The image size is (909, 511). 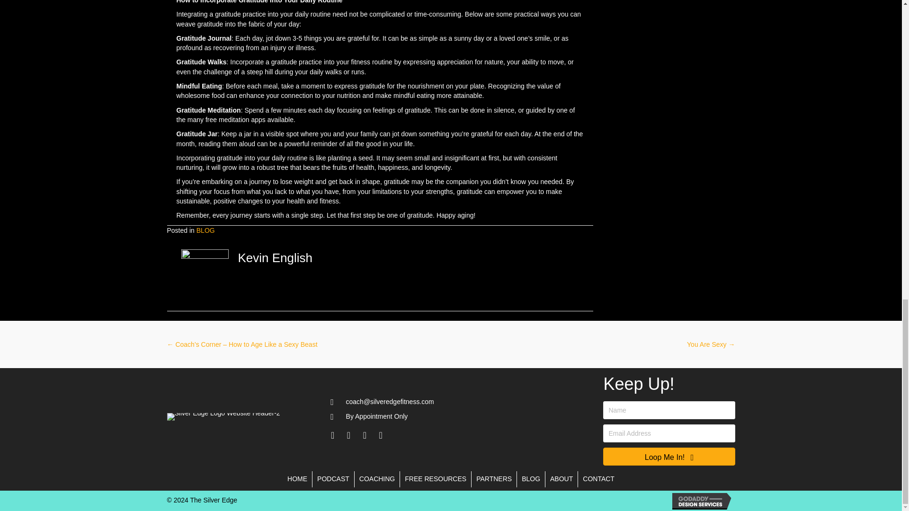 What do you see at coordinates (297, 479) in the screenshot?
I see `HOME` at bounding box center [297, 479].